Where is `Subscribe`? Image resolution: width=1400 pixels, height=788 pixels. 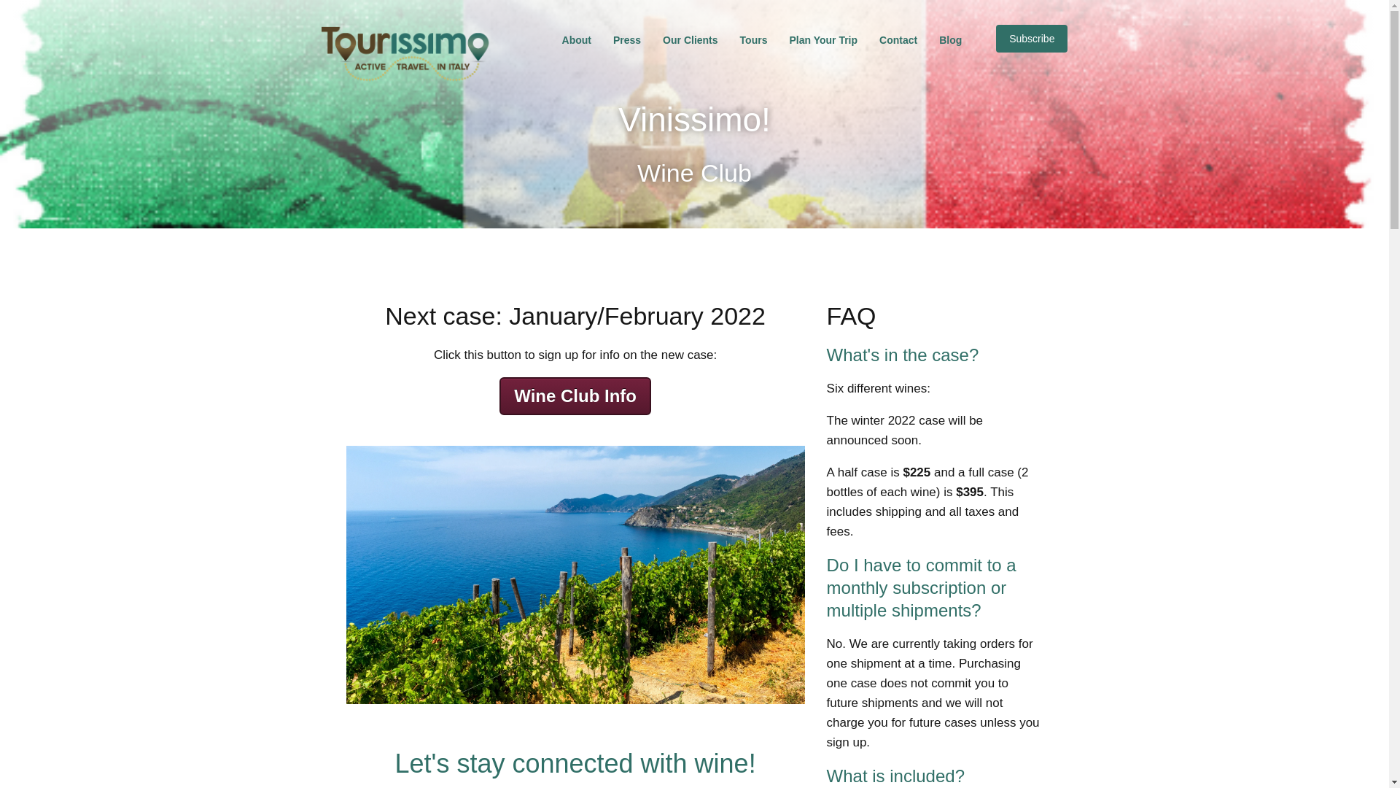 Subscribe is located at coordinates (1031, 38).